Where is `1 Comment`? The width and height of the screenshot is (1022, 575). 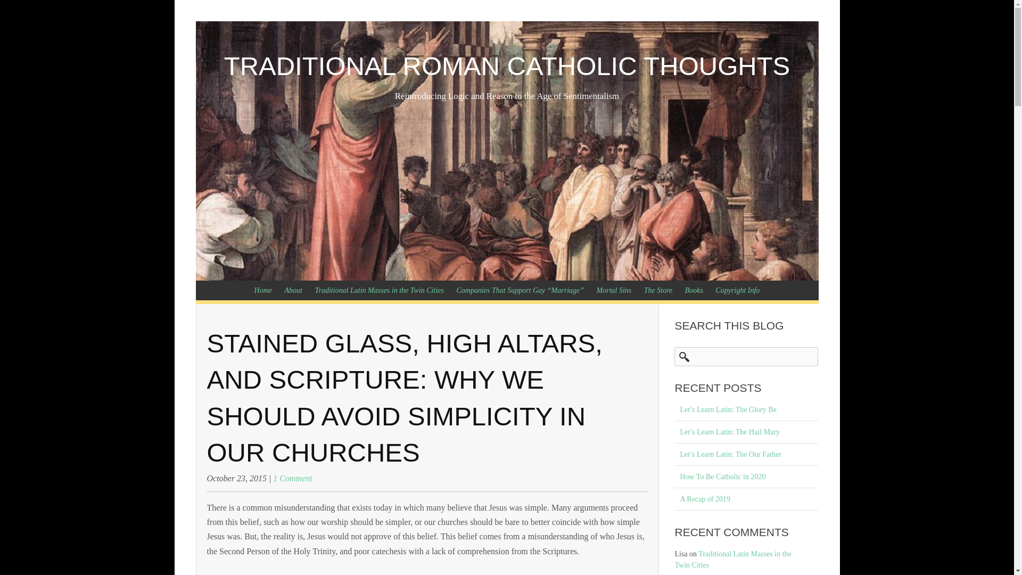
1 Comment is located at coordinates (292, 478).